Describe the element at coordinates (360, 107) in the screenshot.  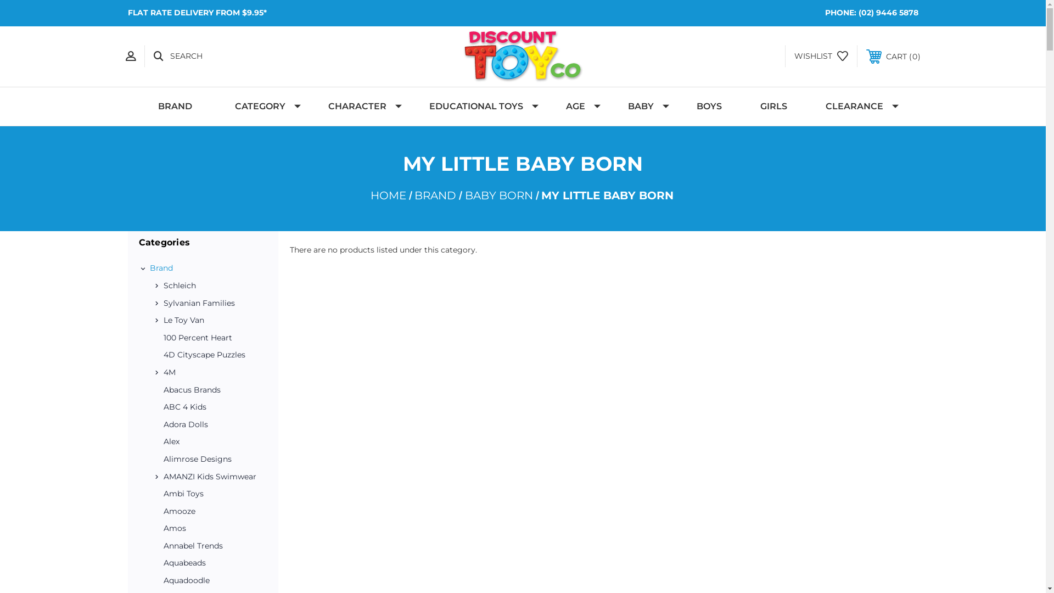
I see `CHARACTER` at that location.